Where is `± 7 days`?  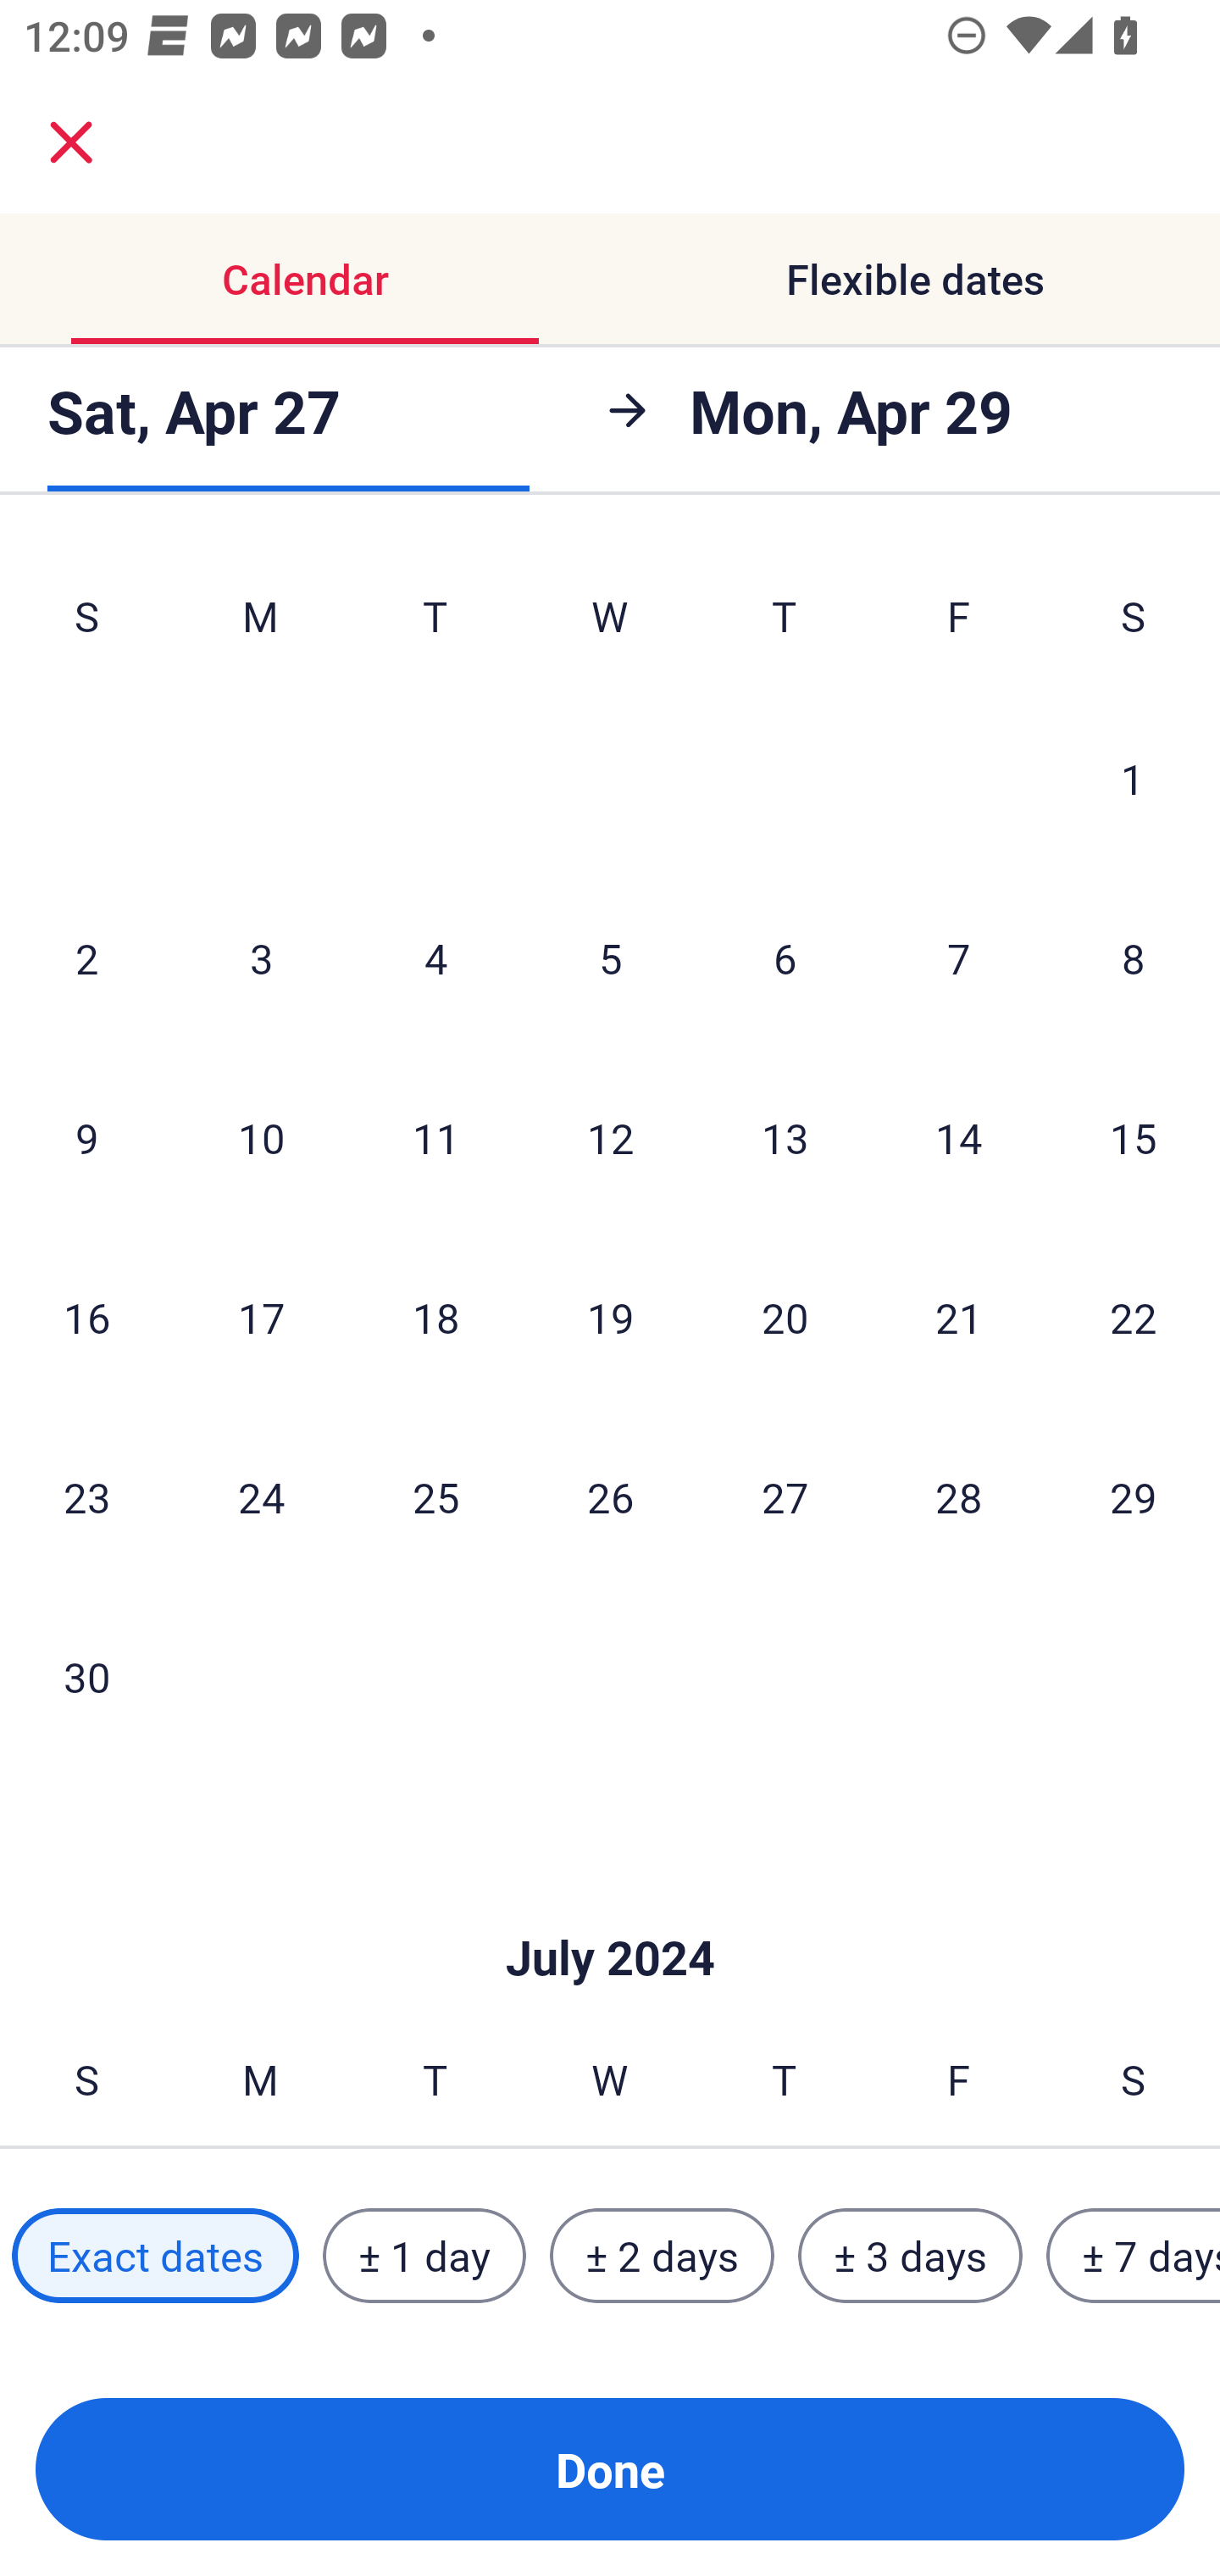
± 7 days is located at coordinates (1134, 2255).